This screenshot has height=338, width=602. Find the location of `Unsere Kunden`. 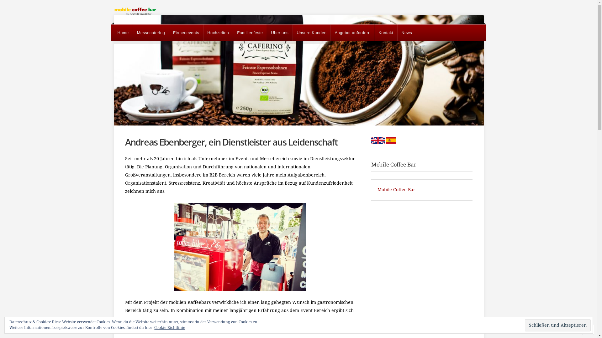

Unsere Kunden is located at coordinates (312, 33).